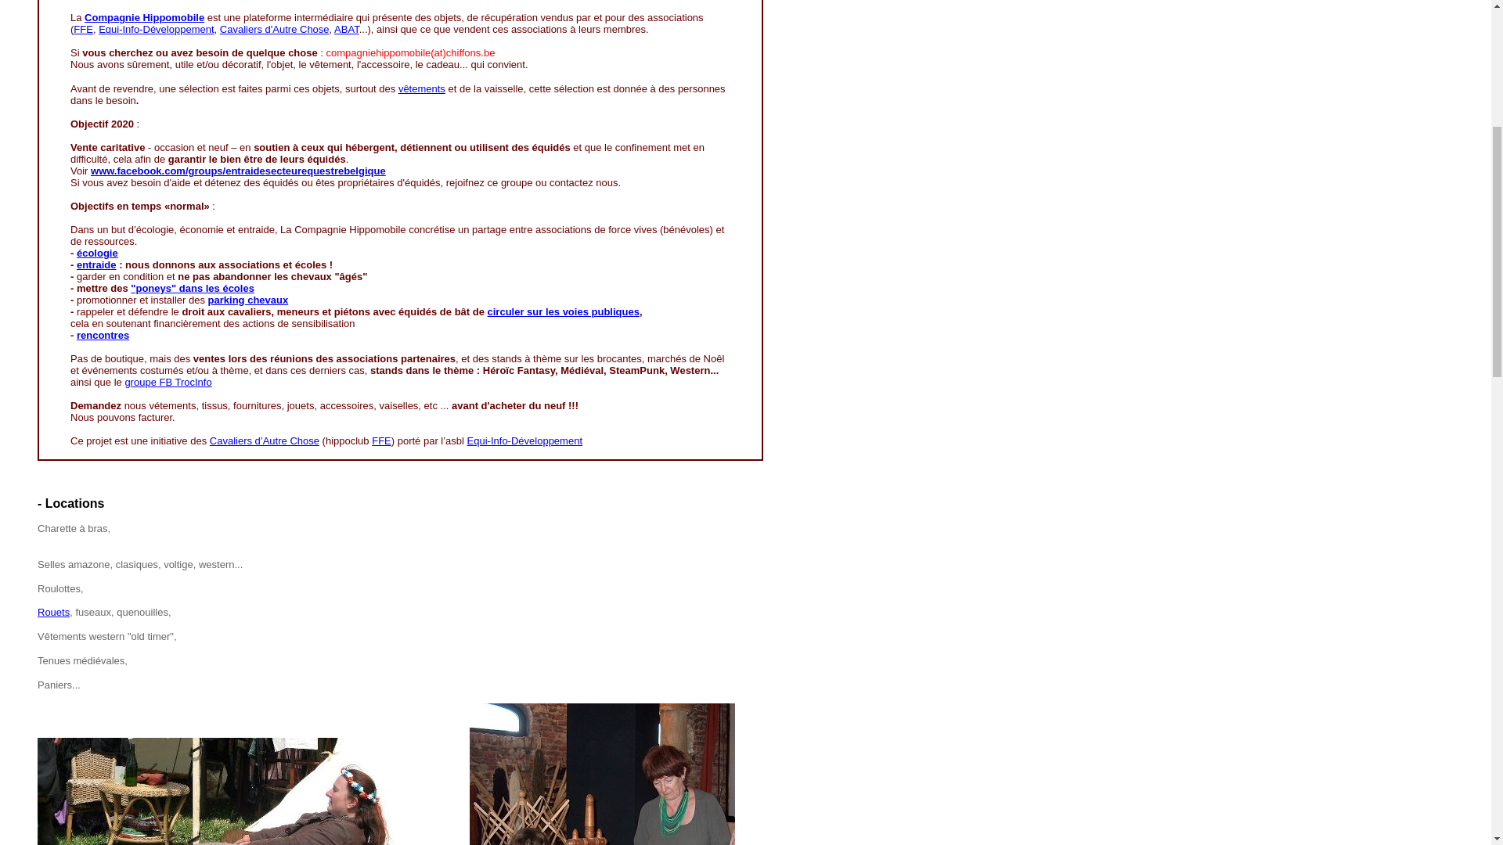 Image resolution: width=1503 pixels, height=845 pixels. I want to click on entraide, so click(97, 653).